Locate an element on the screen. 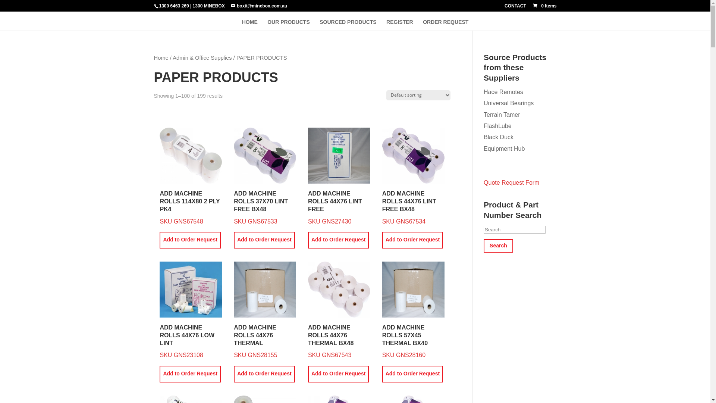  ADD MACHINE ROLLS 44X76 LINT FREE
SKU GNS27430 is located at coordinates (339, 176).